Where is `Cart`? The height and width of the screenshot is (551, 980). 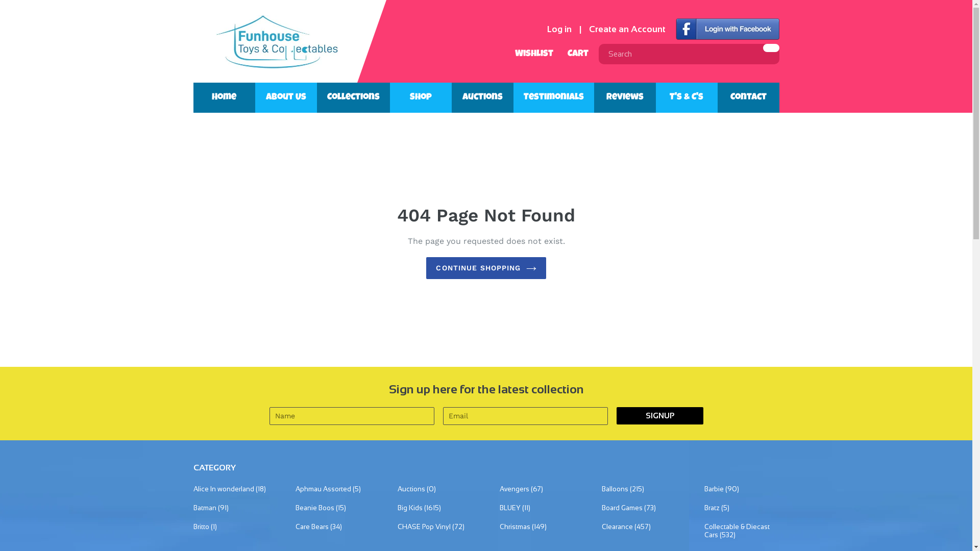 Cart is located at coordinates (576, 54).